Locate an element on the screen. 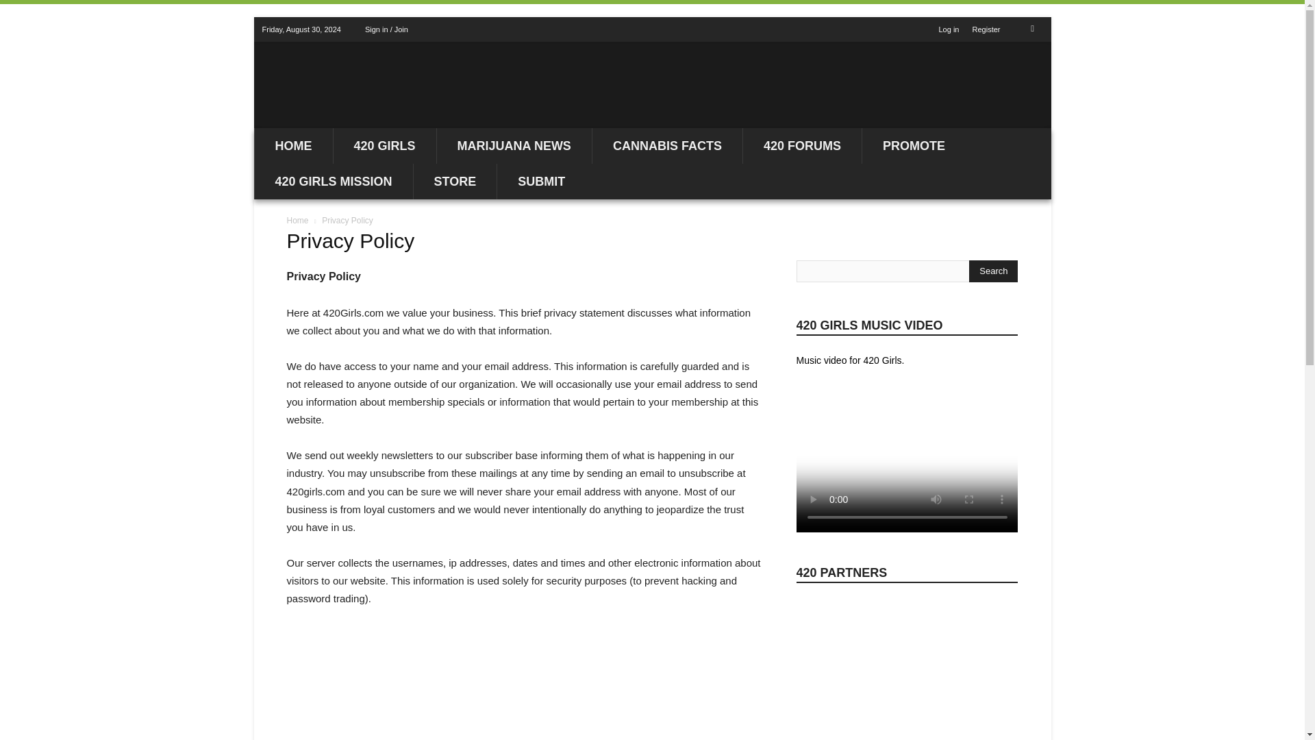 Image resolution: width=1315 pixels, height=740 pixels. PROMOTE is located at coordinates (914, 145).